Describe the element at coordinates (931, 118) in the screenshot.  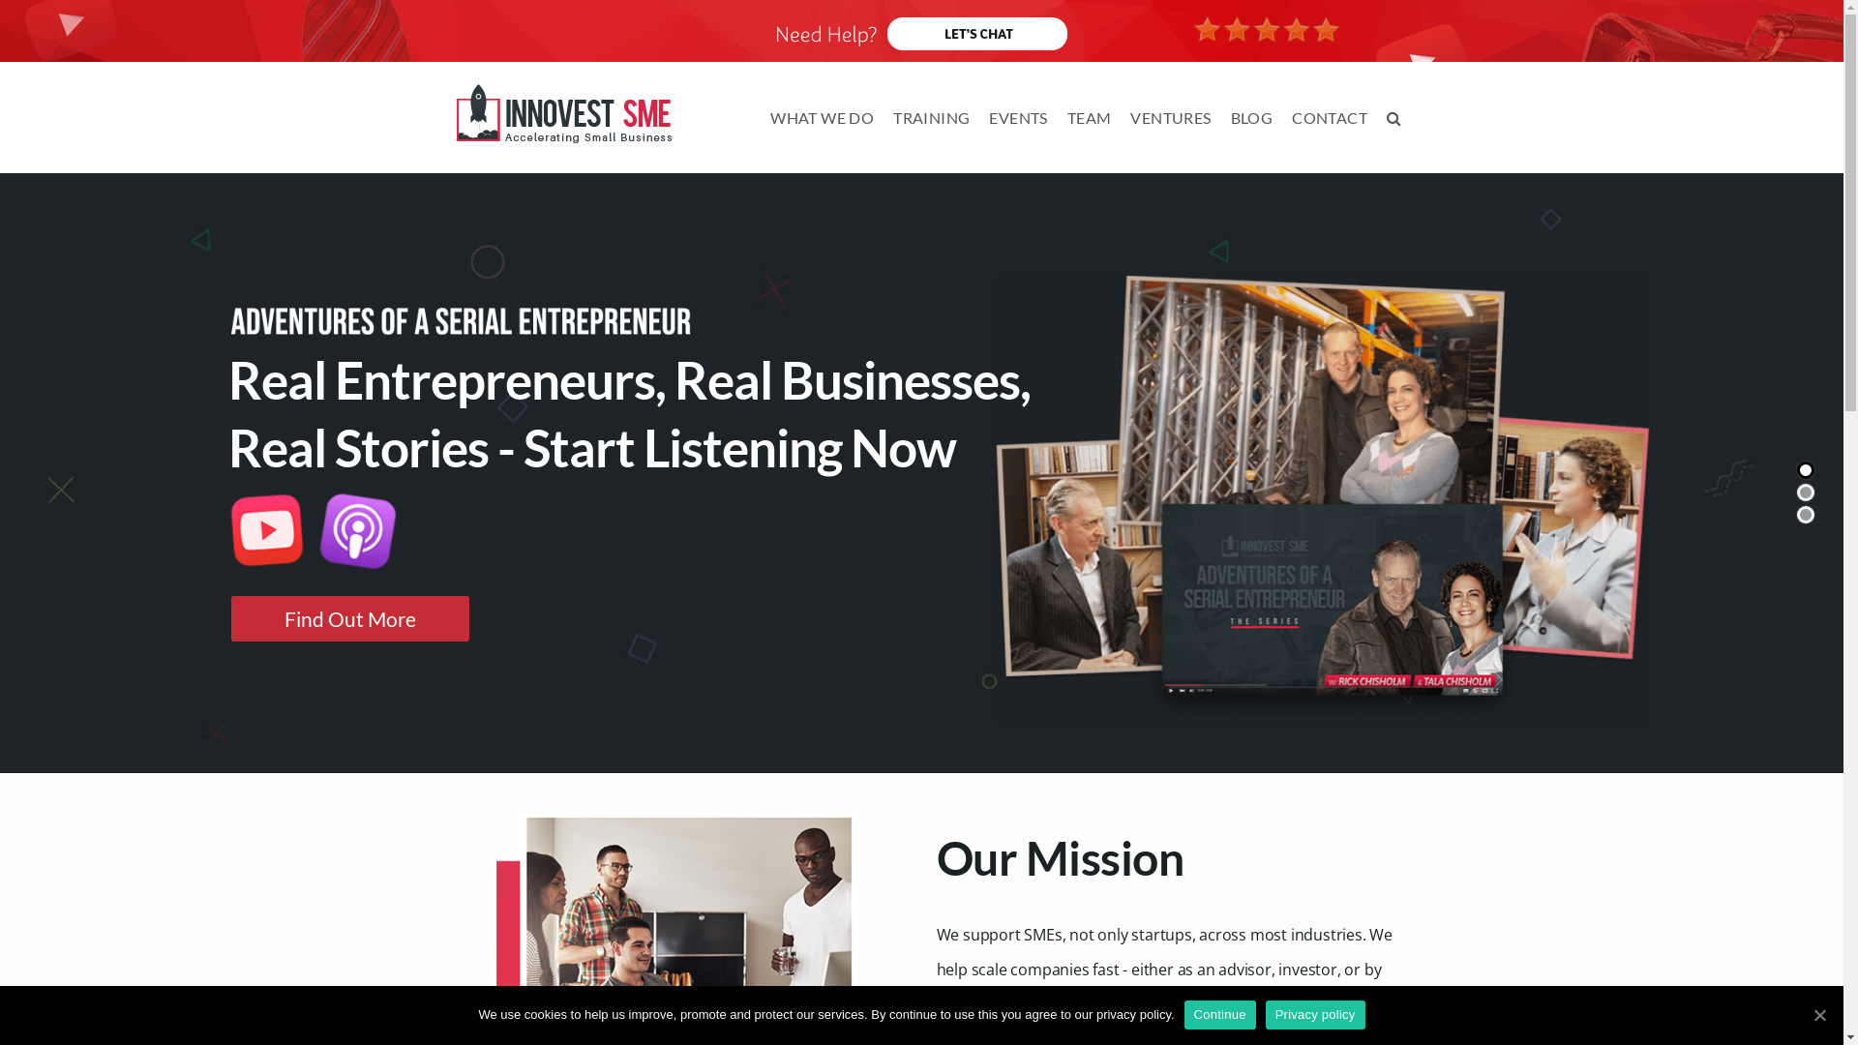
I see `TRAINING` at that location.